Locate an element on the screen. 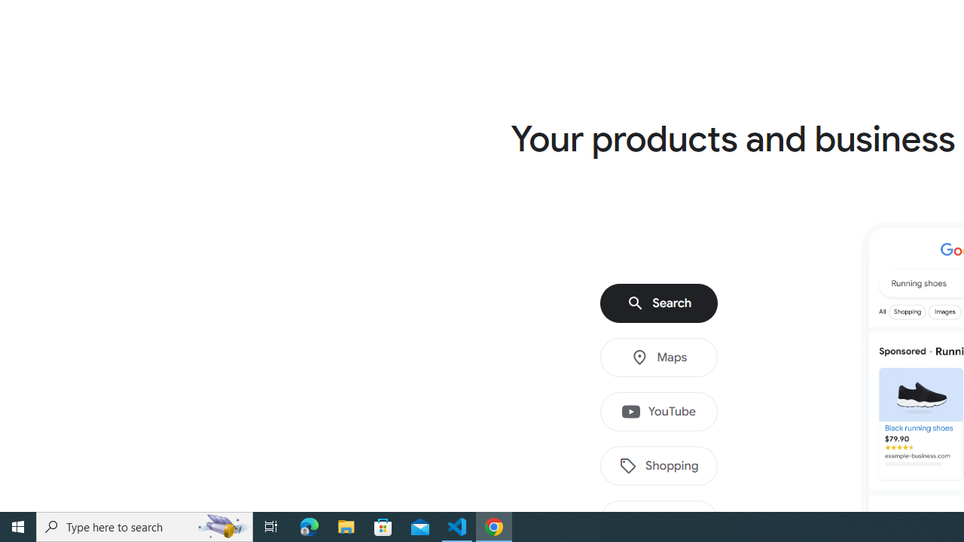  Shopping is located at coordinates (659, 466).